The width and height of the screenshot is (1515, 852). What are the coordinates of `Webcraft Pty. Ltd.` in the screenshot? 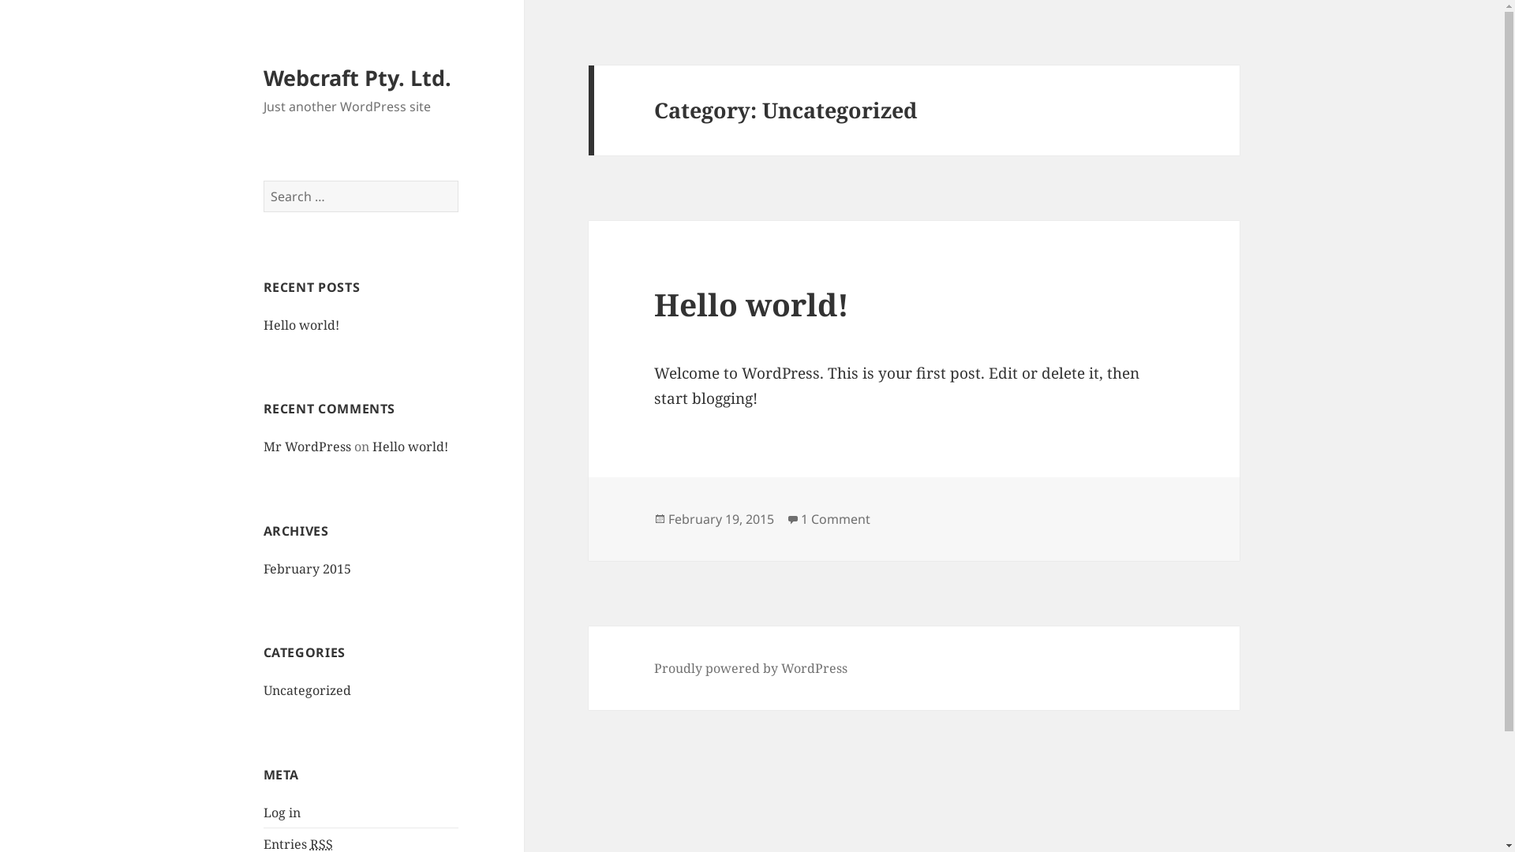 It's located at (357, 77).